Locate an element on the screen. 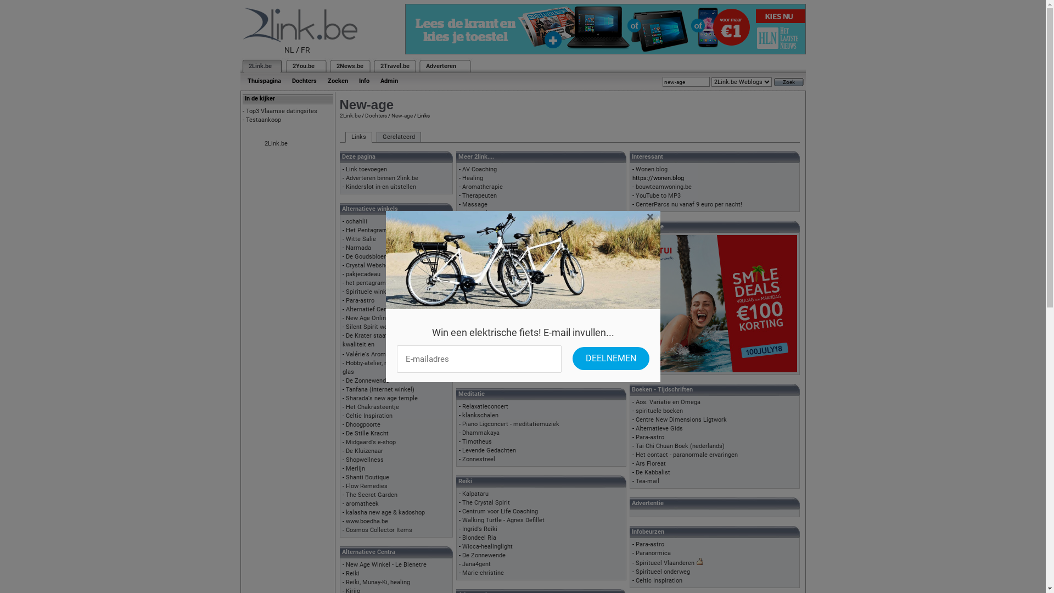 The image size is (1054, 593). www.boedha.be is located at coordinates (367, 522).